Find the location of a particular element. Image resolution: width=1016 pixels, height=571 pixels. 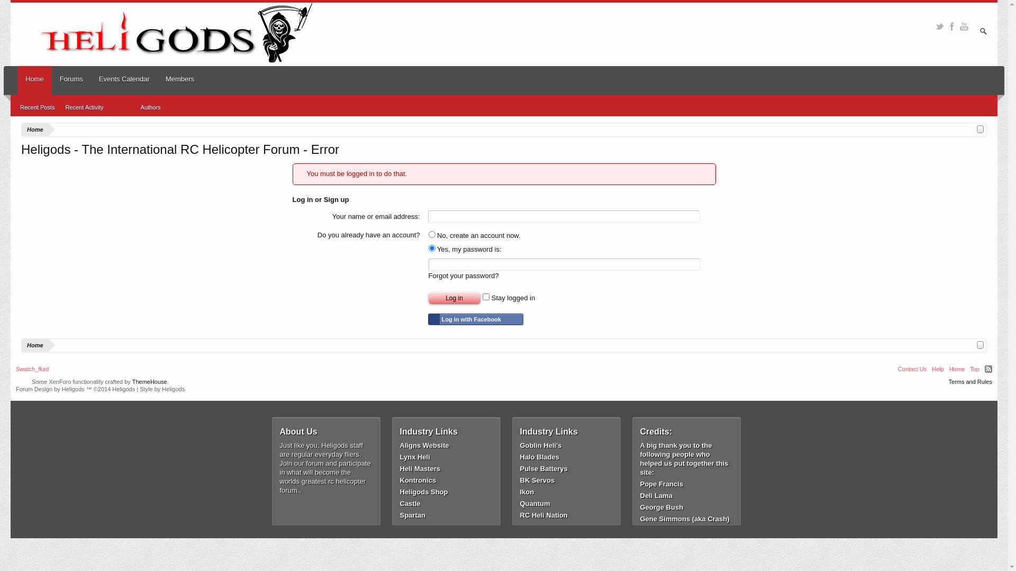

Home is located at coordinates (35, 346).